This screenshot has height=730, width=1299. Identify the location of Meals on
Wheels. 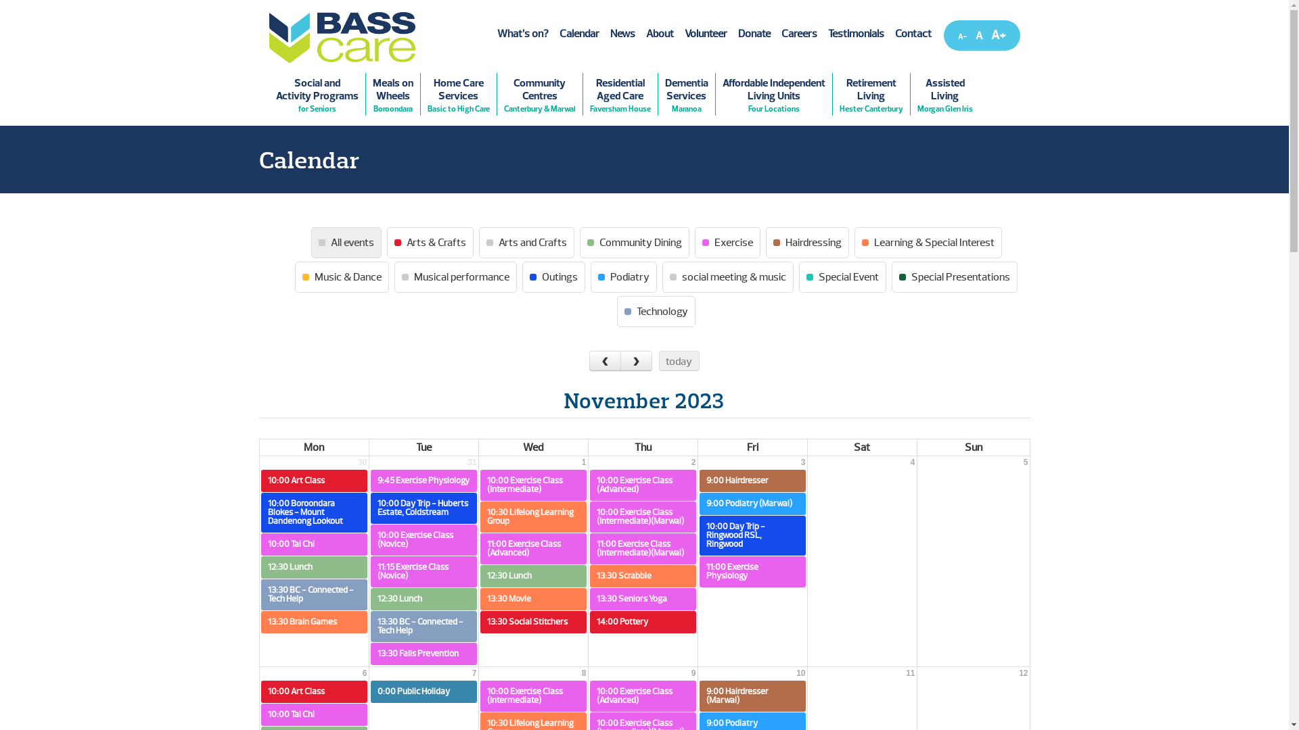
(392, 95).